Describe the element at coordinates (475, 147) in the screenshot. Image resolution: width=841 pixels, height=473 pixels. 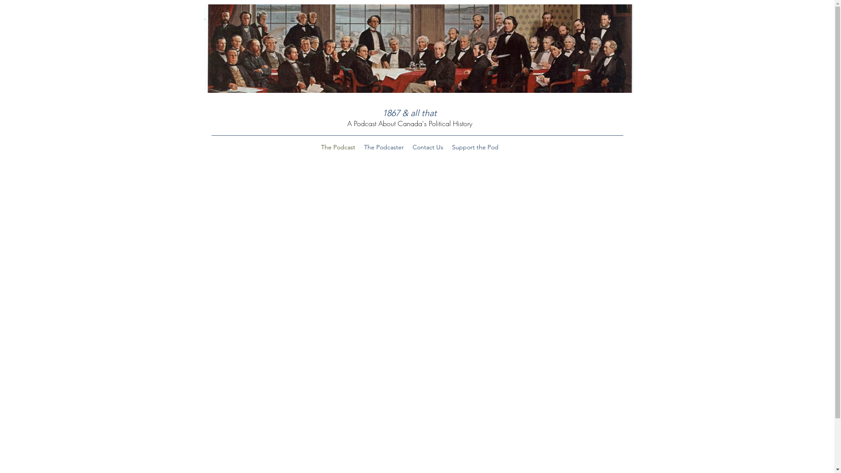
I see `Support the Pod` at that location.